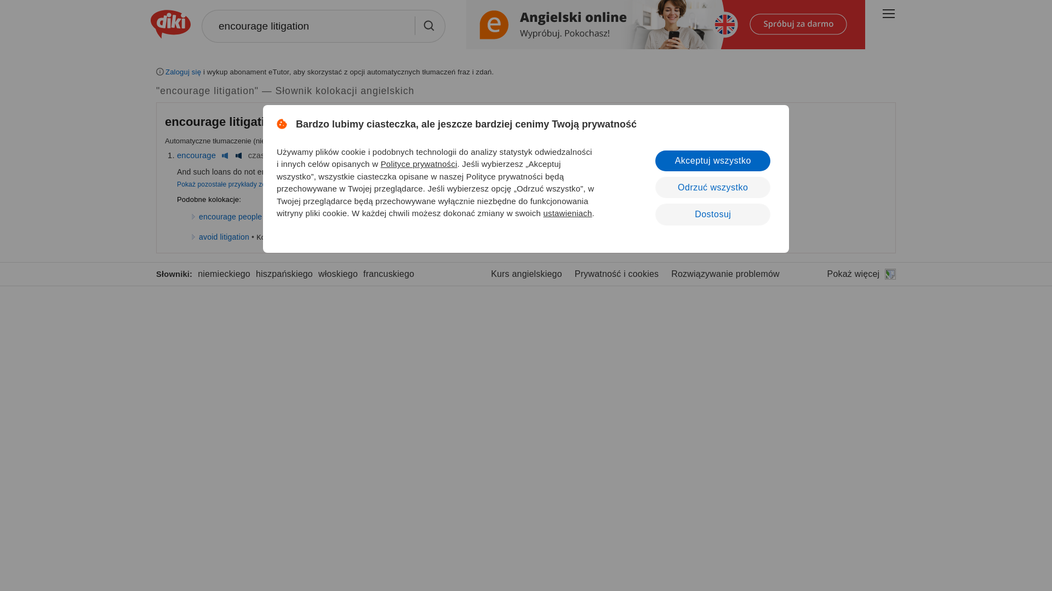  I want to click on Akceptuj wszystko, so click(712, 161).